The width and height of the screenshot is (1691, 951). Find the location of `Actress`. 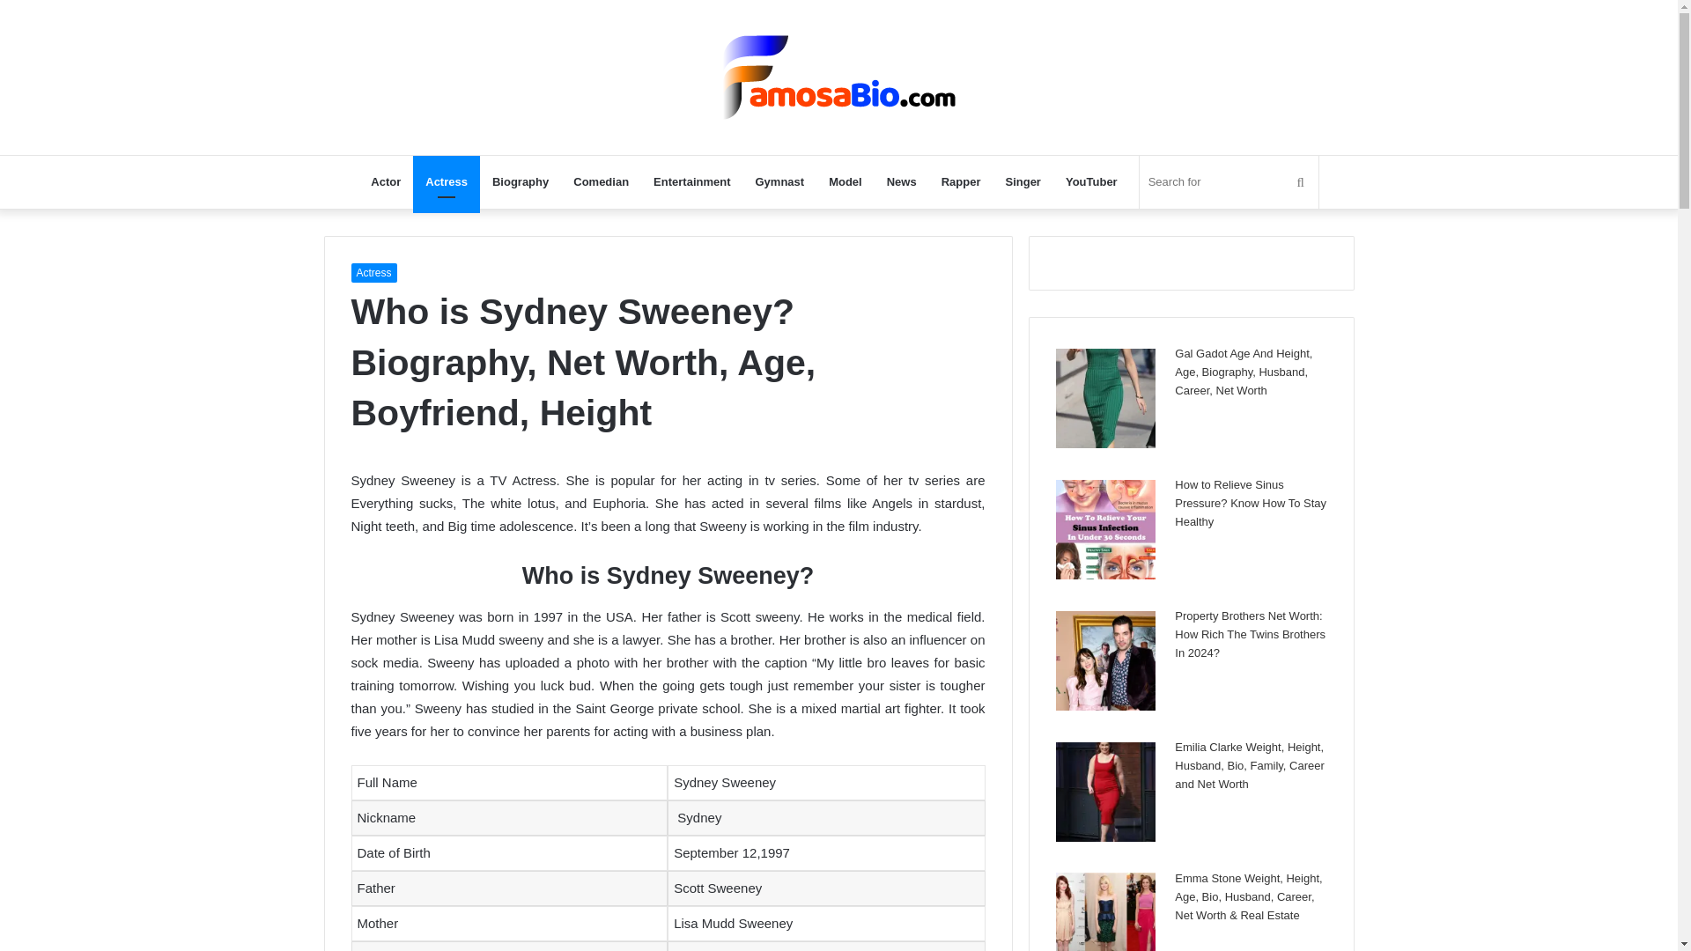

Actress is located at coordinates (446, 181).